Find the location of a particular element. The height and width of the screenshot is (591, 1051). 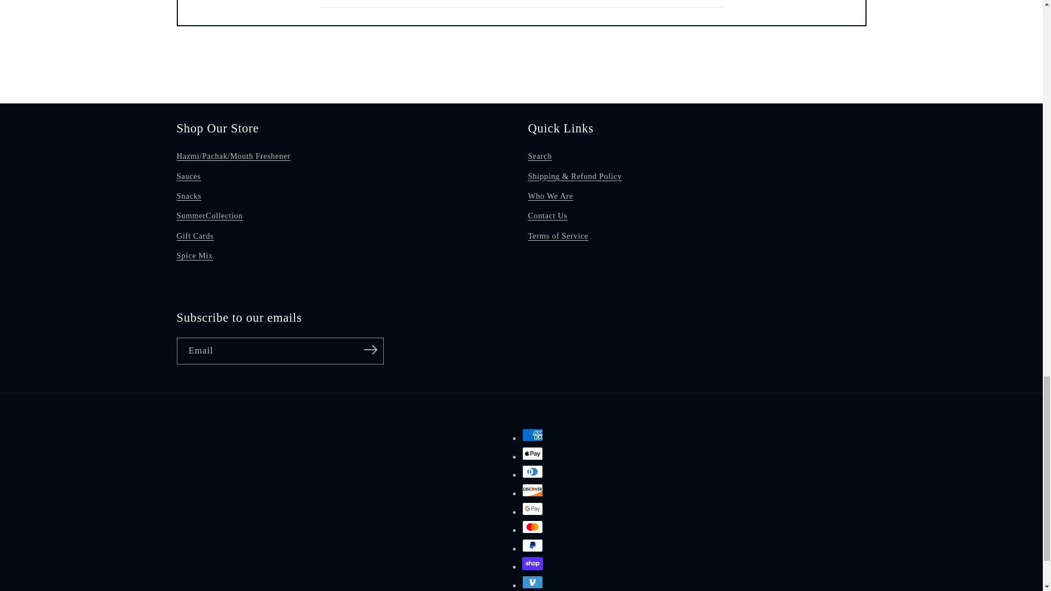

Apple Pay is located at coordinates (533, 453).